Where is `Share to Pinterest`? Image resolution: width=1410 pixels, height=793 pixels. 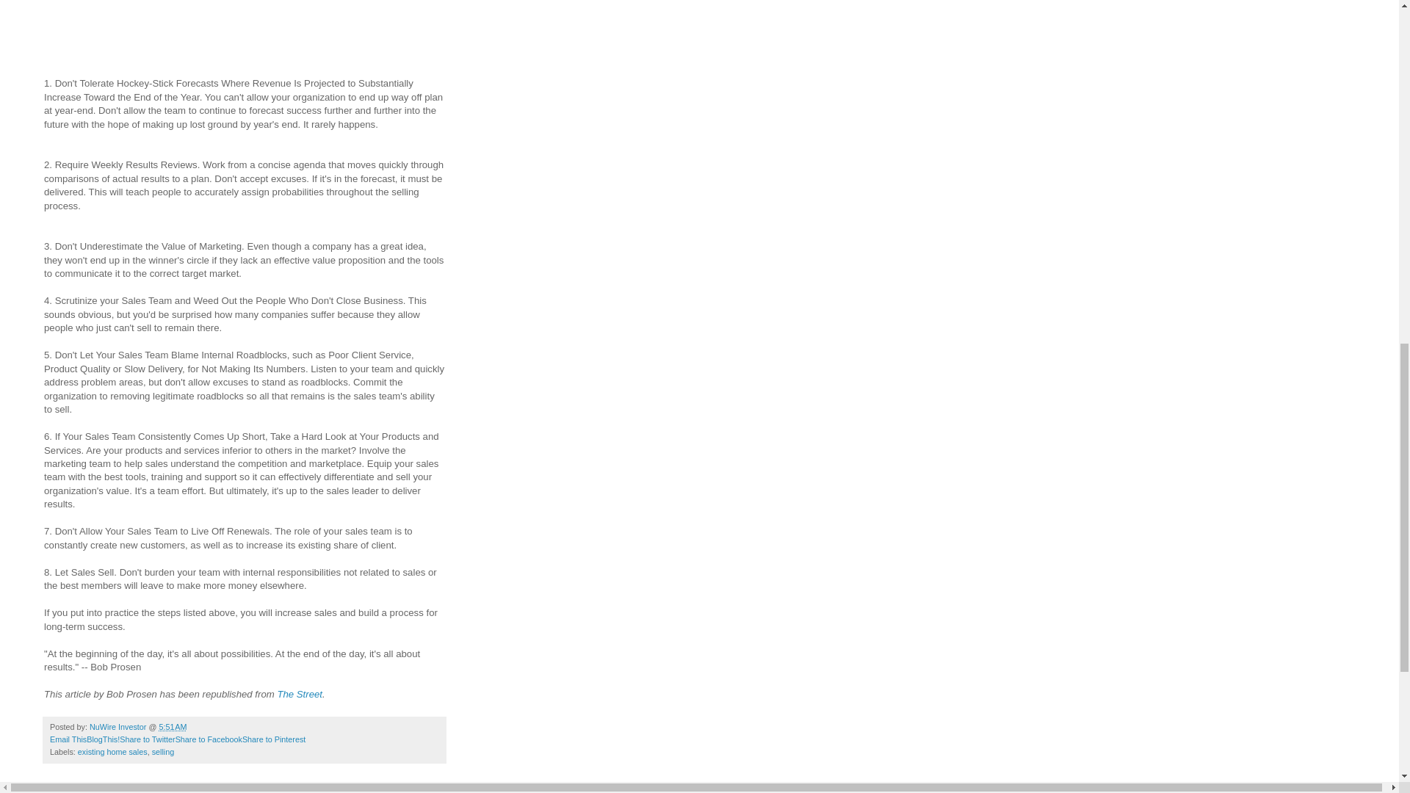
Share to Pinterest is located at coordinates (274, 739).